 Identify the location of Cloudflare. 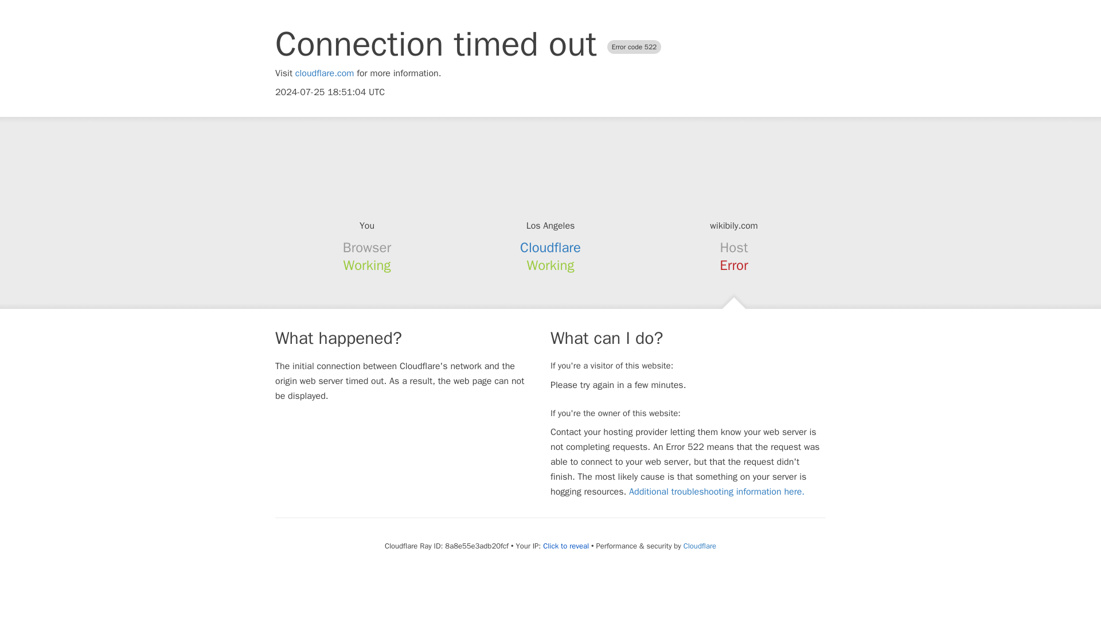
(700, 546).